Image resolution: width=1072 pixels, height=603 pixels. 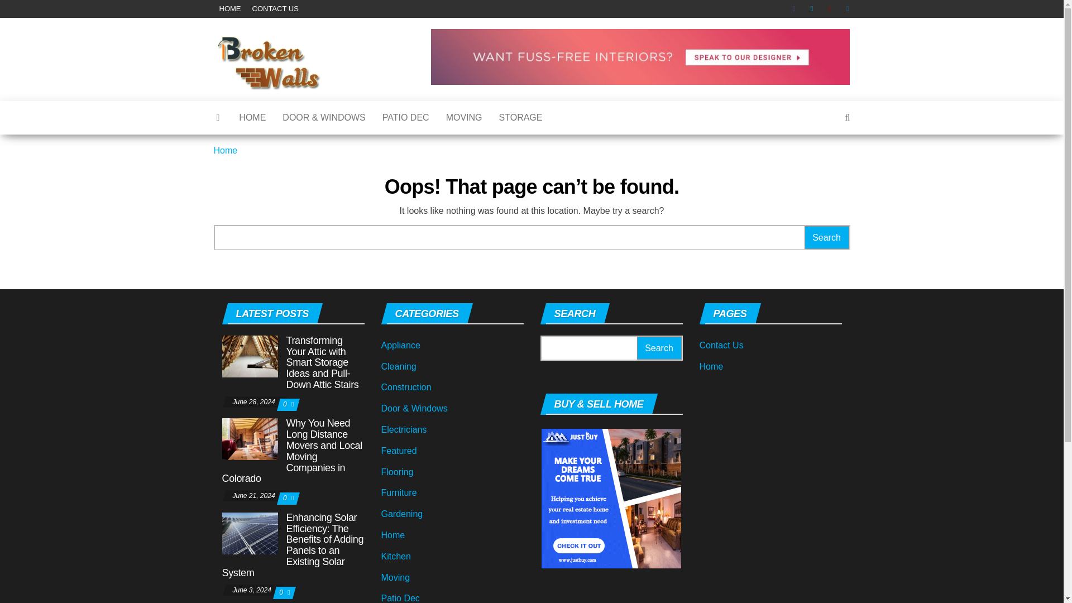 What do you see at coordinates (400, 345) in the screenshot?
I see `Appliance` at bounding box center [400, 345].